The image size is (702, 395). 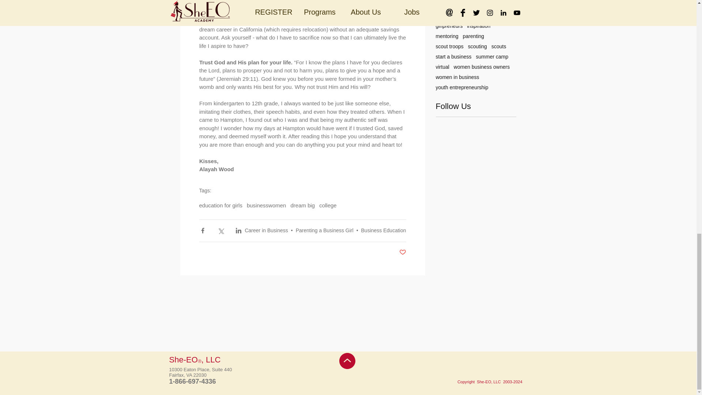 I want to click on Career in Business, so click(x=266, y=230).